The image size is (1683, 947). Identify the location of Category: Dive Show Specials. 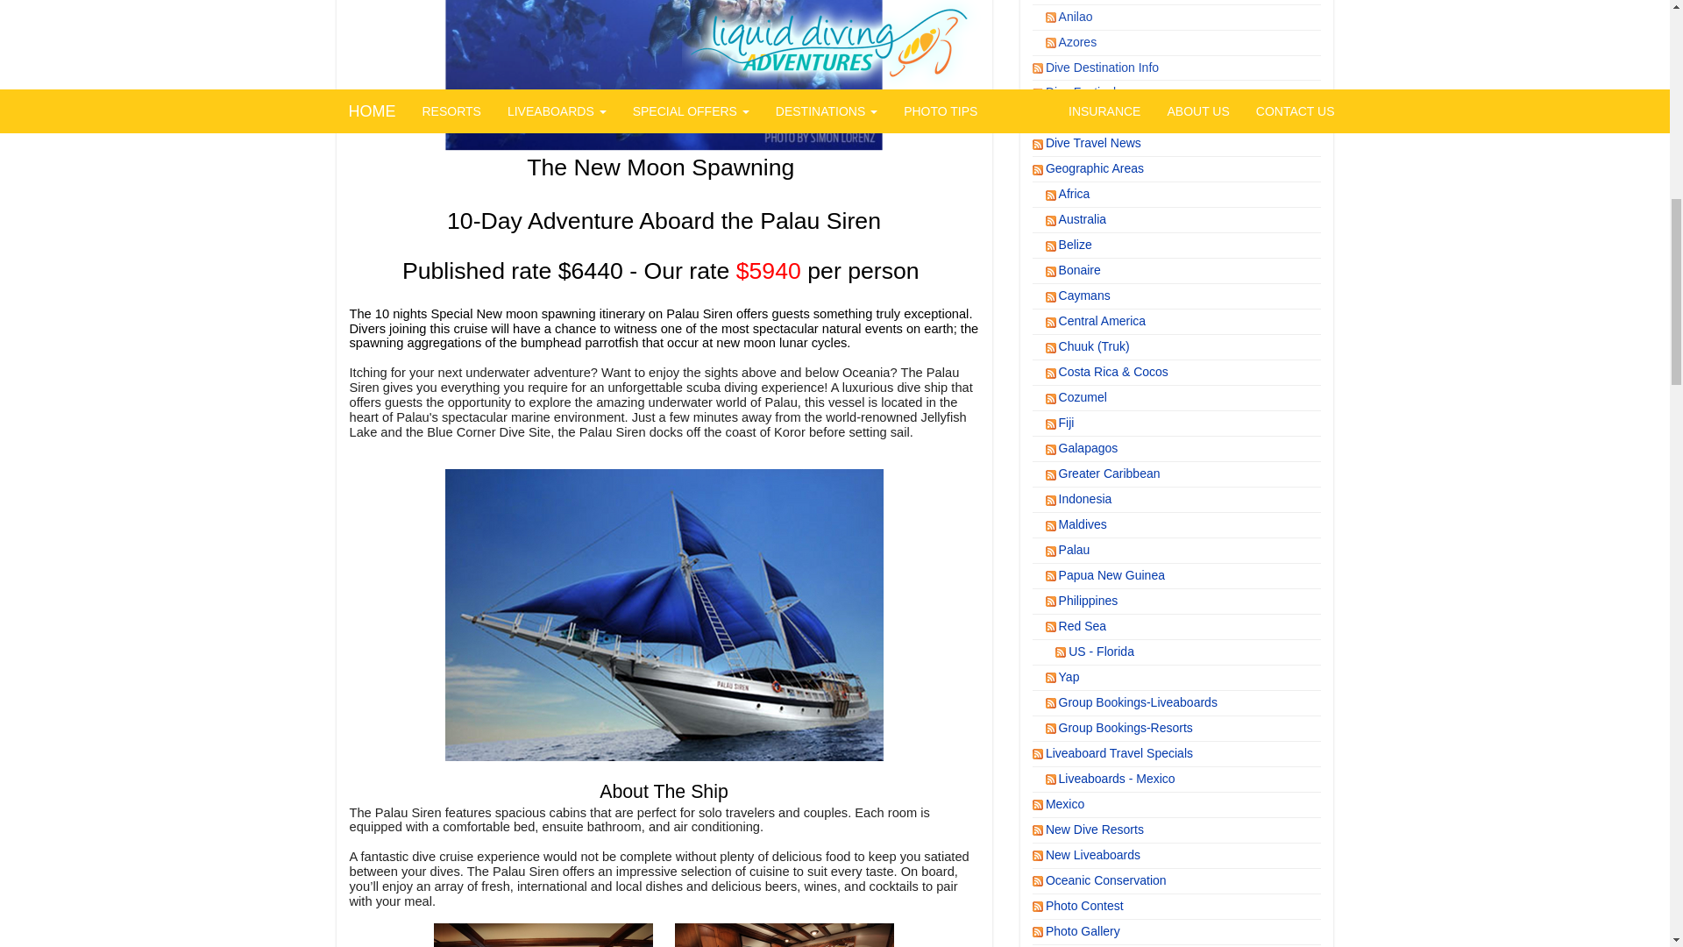
(1101, 117).